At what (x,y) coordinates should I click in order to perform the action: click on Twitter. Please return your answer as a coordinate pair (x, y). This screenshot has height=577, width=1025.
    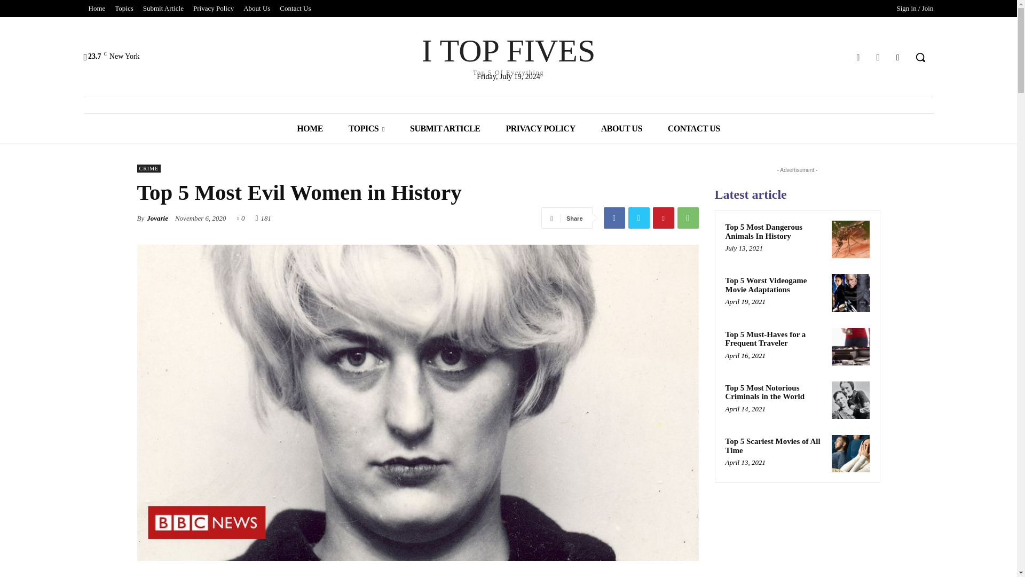
    Looking at the image, I should click on (878, 57).